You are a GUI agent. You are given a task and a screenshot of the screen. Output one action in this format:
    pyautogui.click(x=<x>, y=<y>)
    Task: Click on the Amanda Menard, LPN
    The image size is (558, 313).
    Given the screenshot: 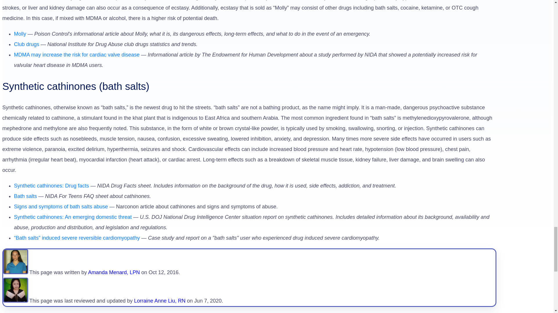 What is the action you would take?
    pyautogui.click(x=16, y=272)
    